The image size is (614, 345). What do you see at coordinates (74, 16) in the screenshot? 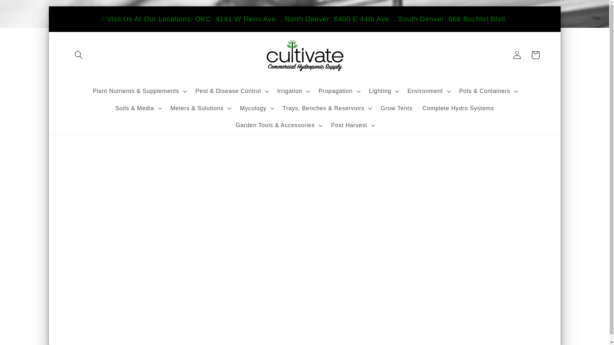
I see `Skip to content` at bounding box center [74, 16].